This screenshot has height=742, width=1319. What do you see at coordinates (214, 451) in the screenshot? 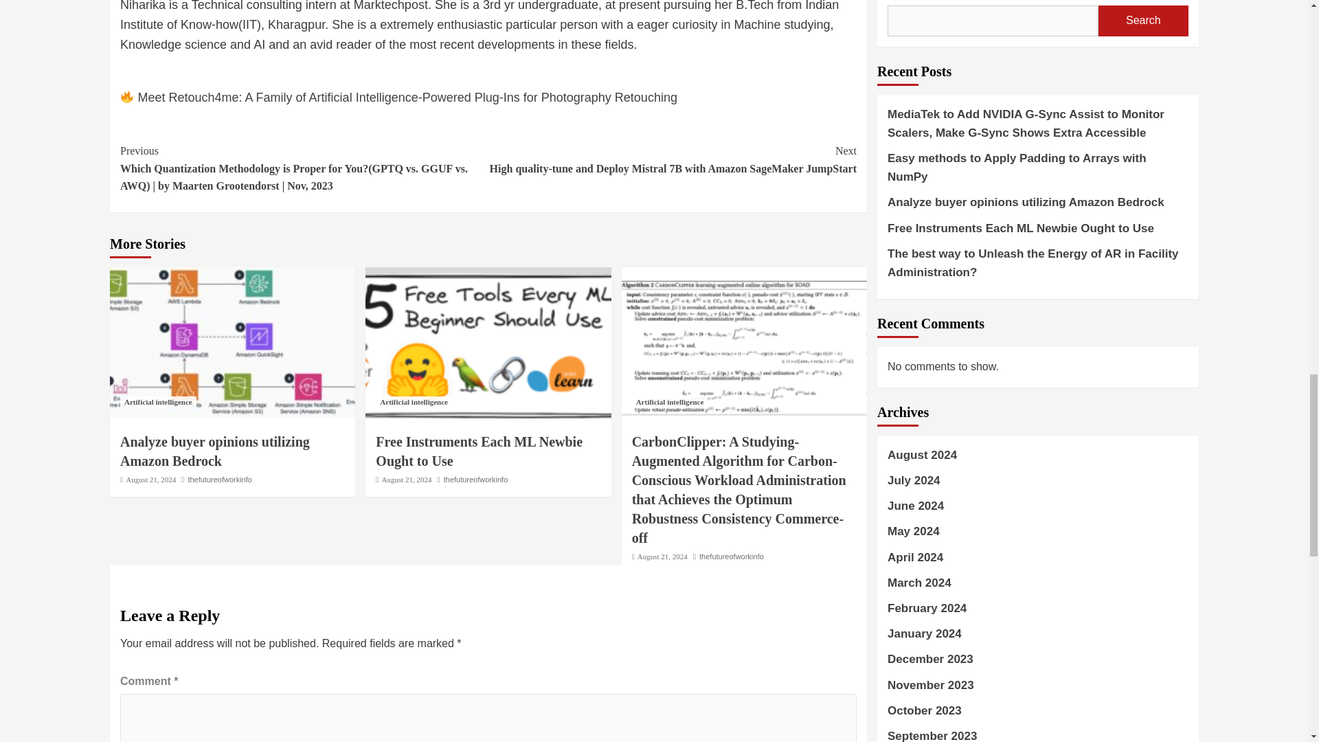
I see `Analyze buyer opinions utilizing Amazon Bedrock` at bounding box center [214, 451].